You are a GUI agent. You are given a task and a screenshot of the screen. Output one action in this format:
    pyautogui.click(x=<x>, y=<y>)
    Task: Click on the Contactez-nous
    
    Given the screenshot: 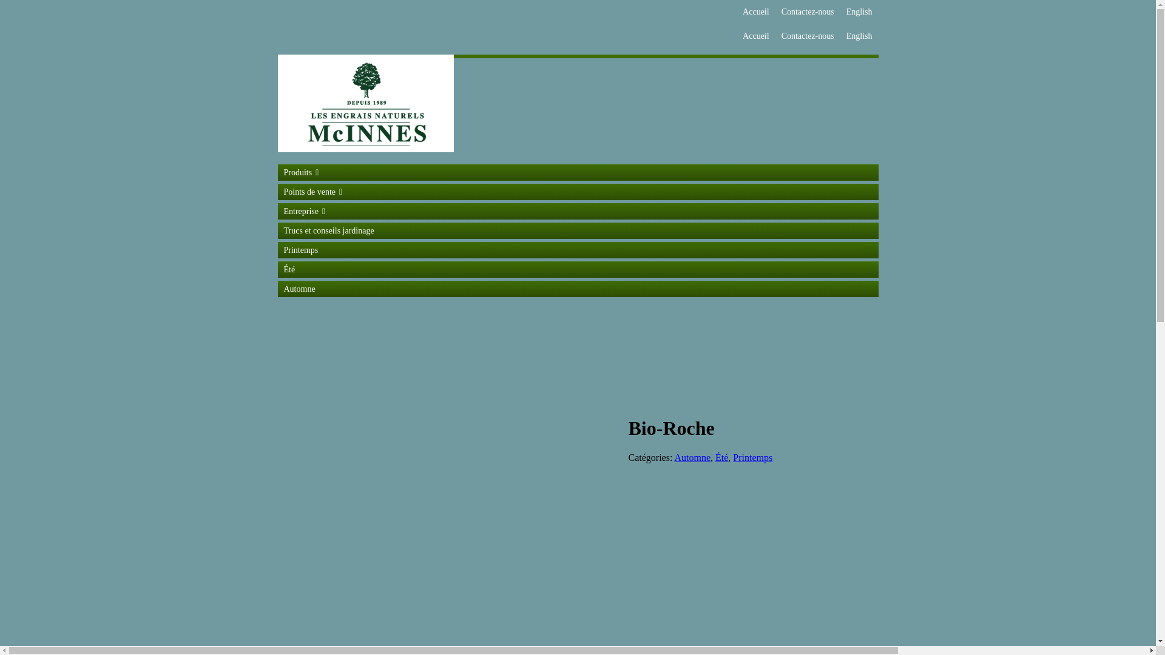 What is the action you would take?
    pyautogui.click(x=808, y=36)
    